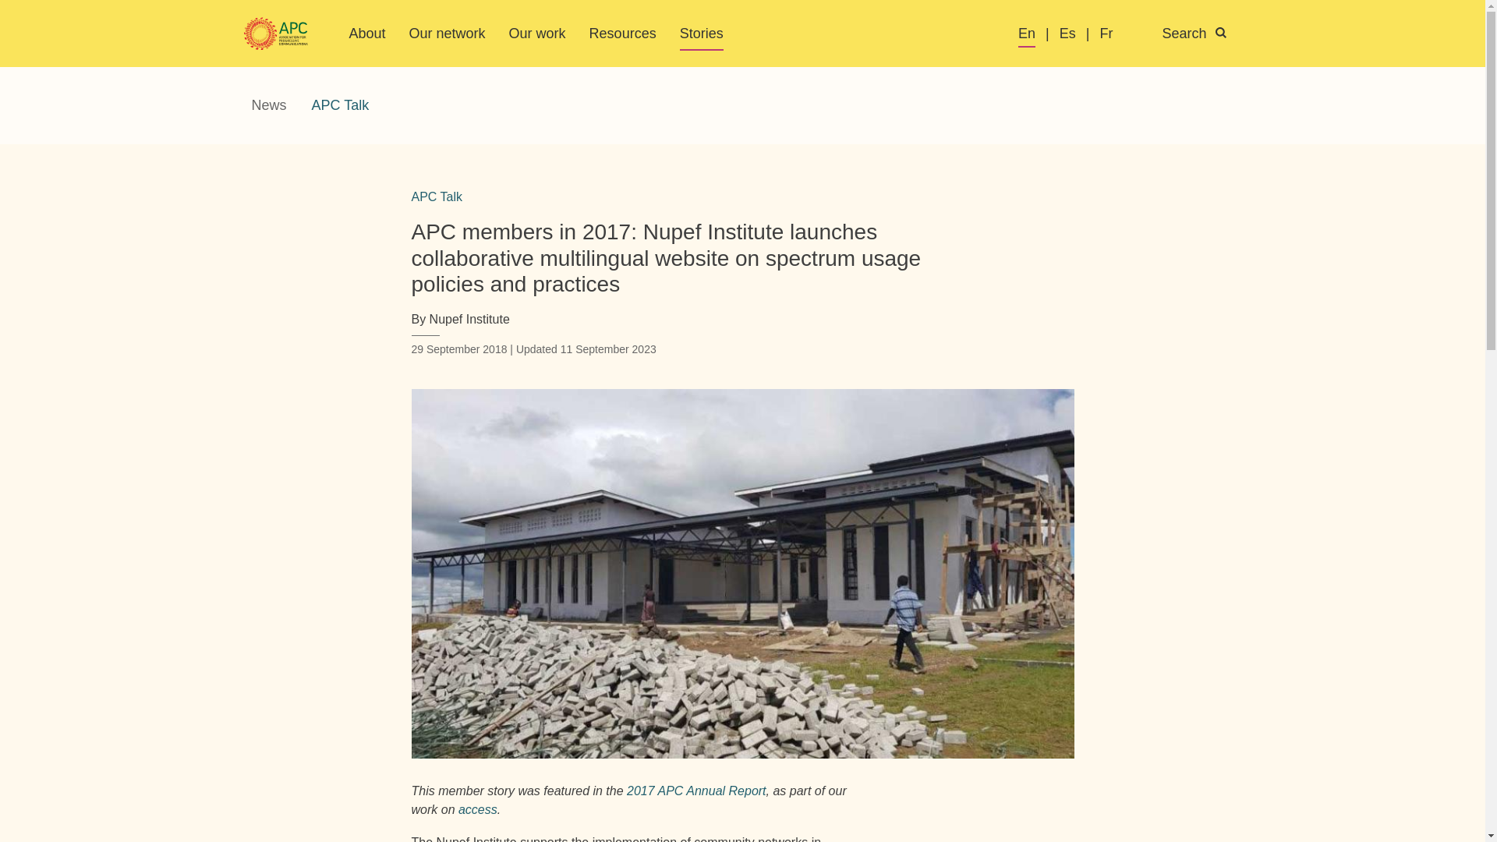 The height and width of the screenshot is (842, 1497). What do you see at coordinates (1132, 34) in the screenshot?
I see `language switcher content` at bounding box center [1132, 34].